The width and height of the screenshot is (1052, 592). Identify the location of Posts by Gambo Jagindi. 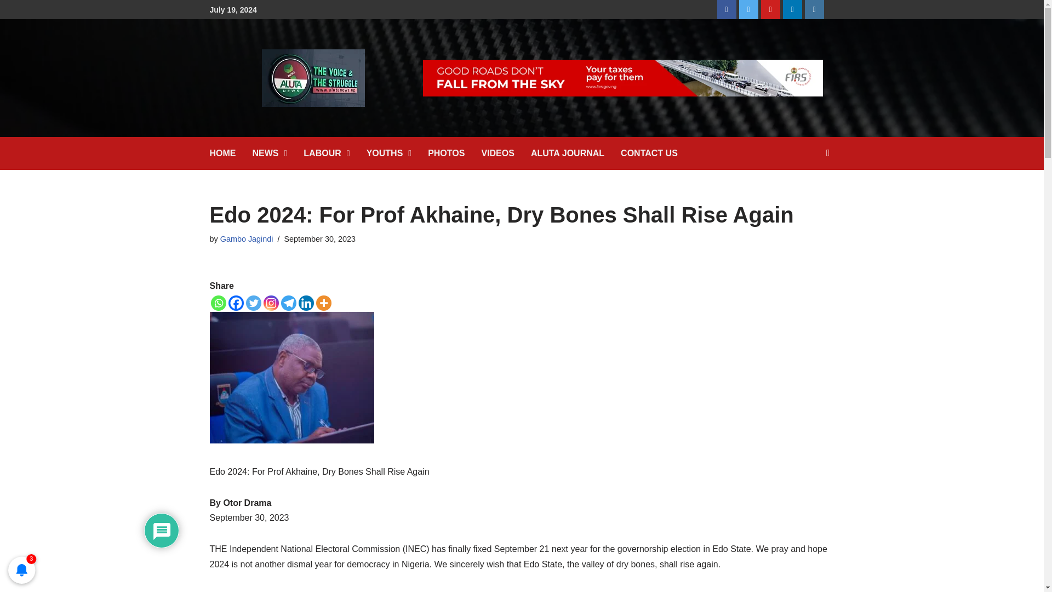
(247, 238).